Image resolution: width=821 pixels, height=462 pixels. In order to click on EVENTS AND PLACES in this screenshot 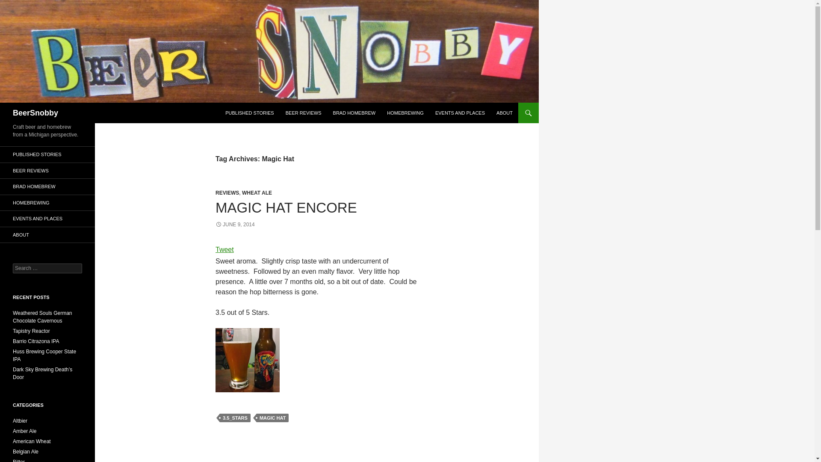, I will do `click(460, 113)`.